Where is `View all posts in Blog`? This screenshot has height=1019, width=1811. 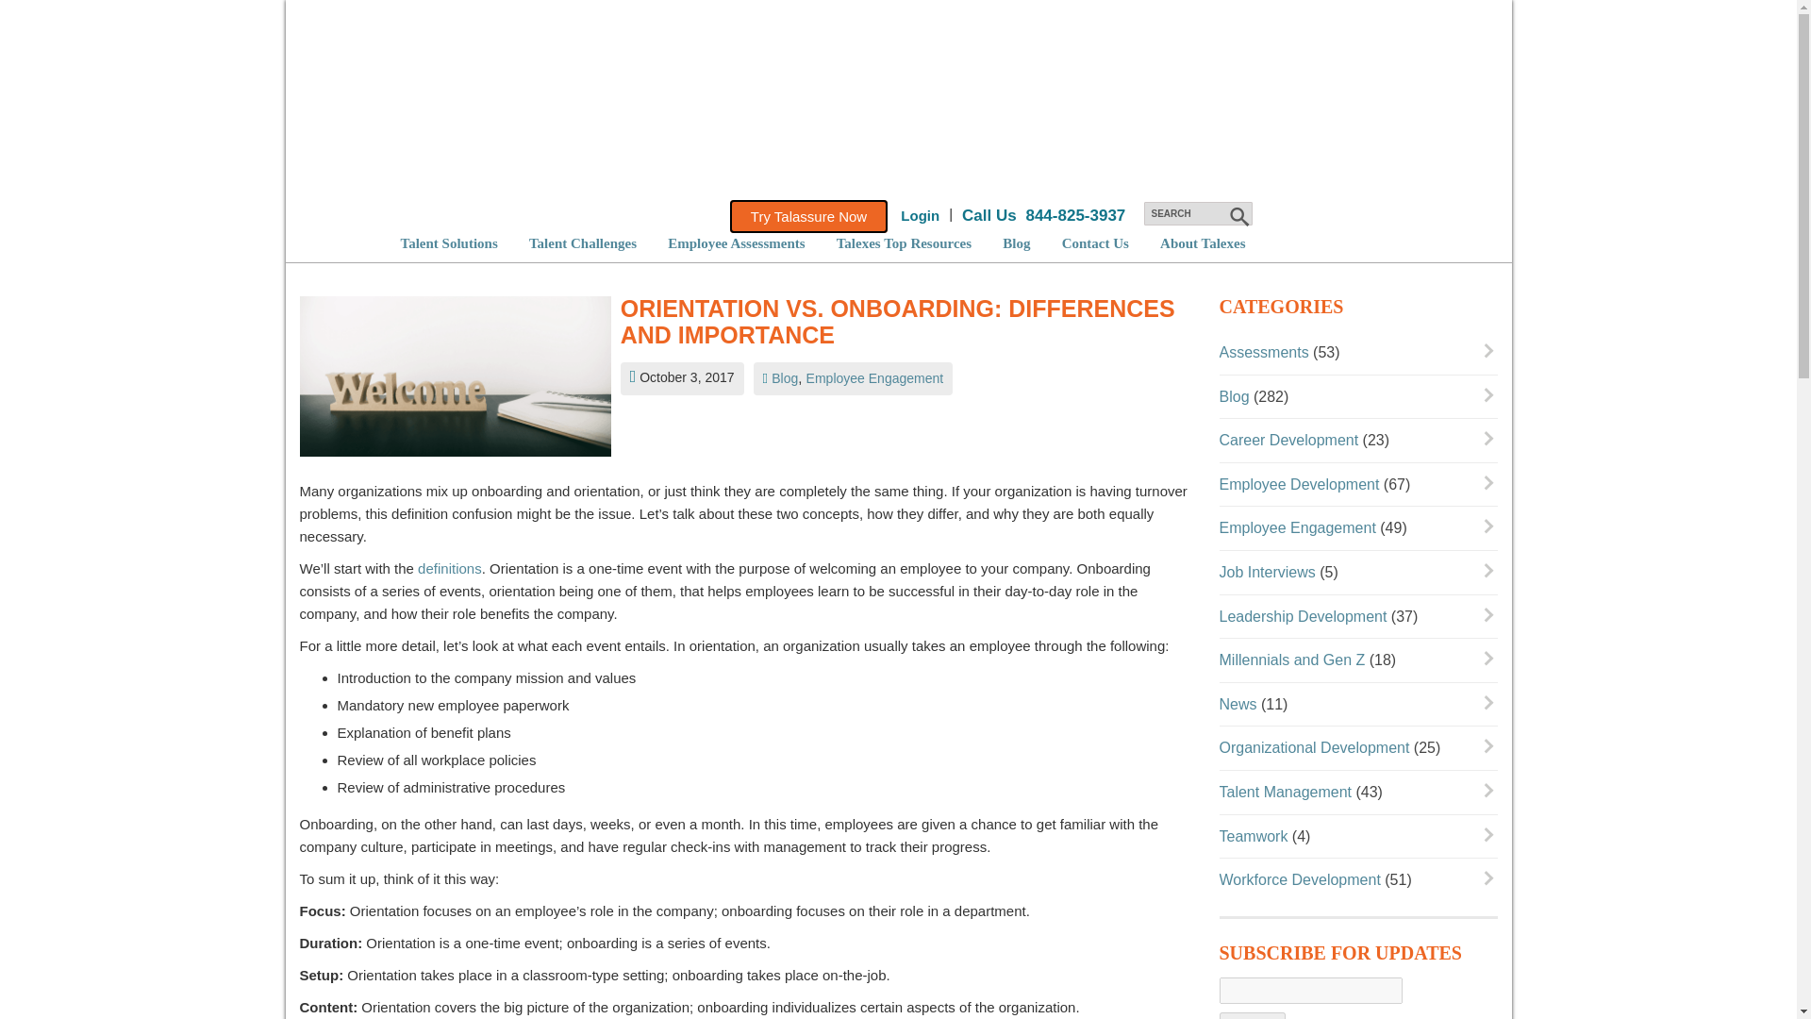 View all posts in Blog is located at coordinates (785, 378).